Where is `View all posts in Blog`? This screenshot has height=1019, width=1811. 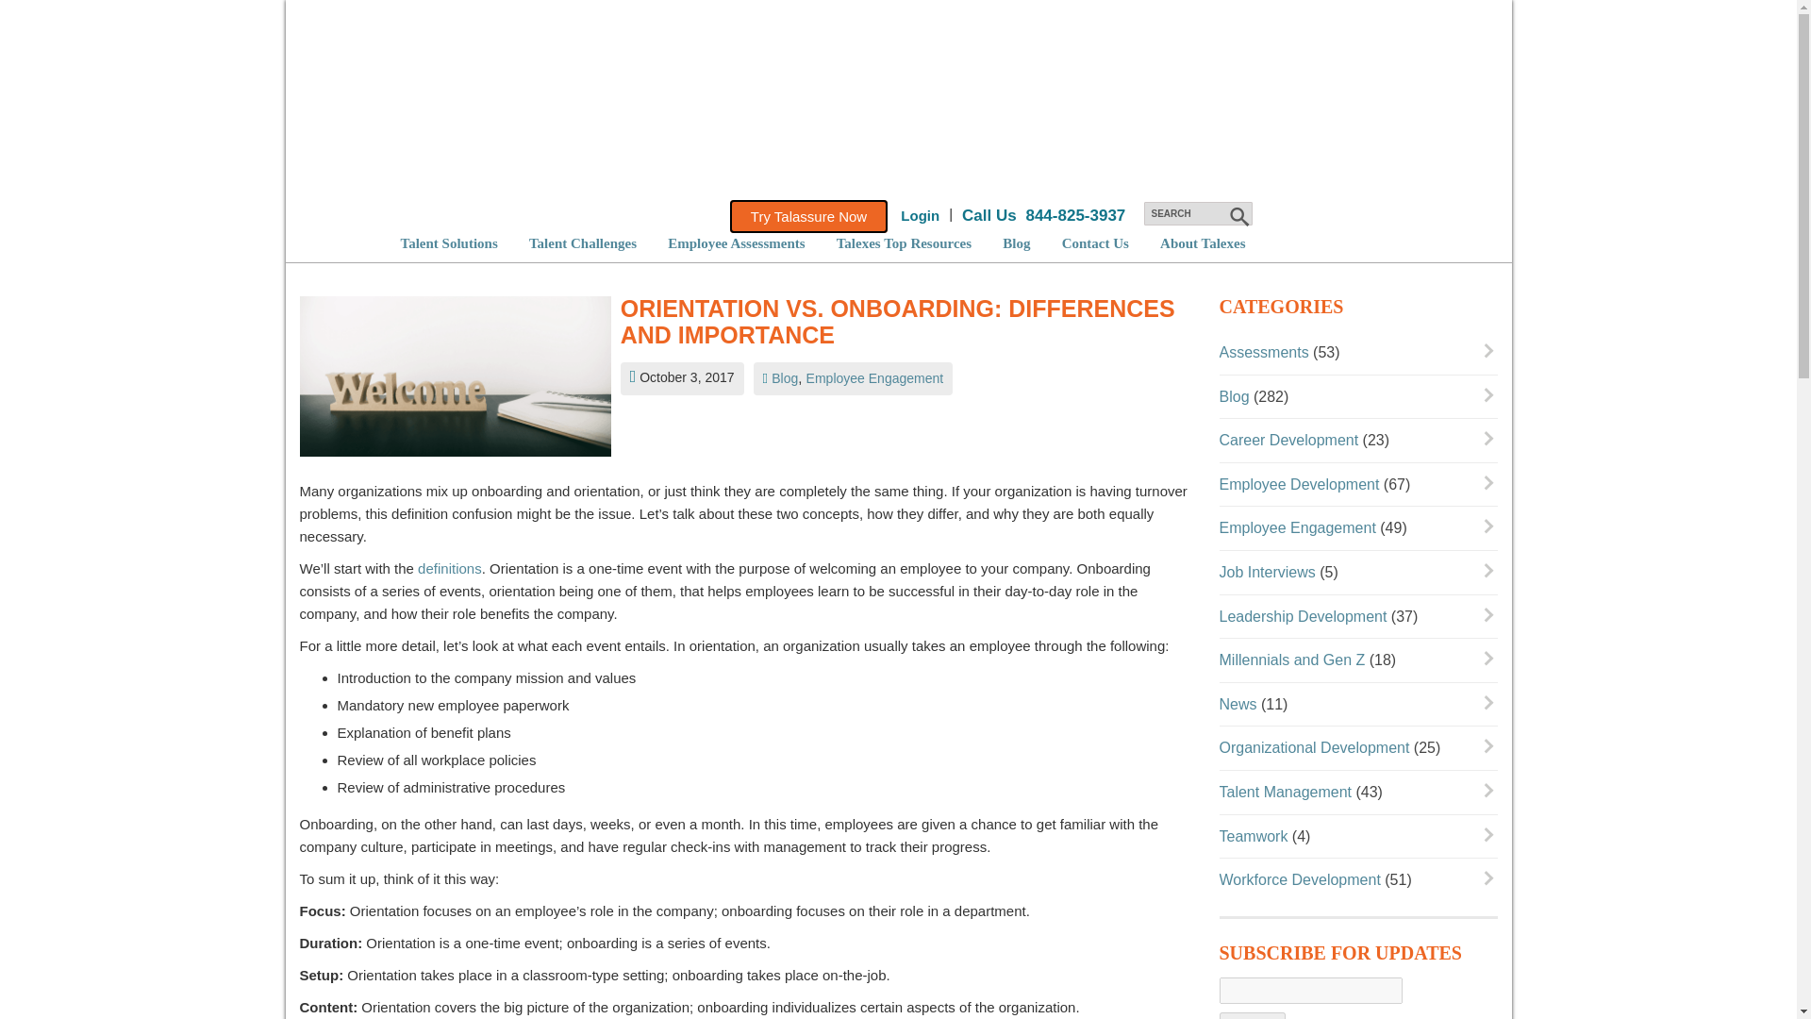 View all posts in Blog is located at coordinates (785, 378).